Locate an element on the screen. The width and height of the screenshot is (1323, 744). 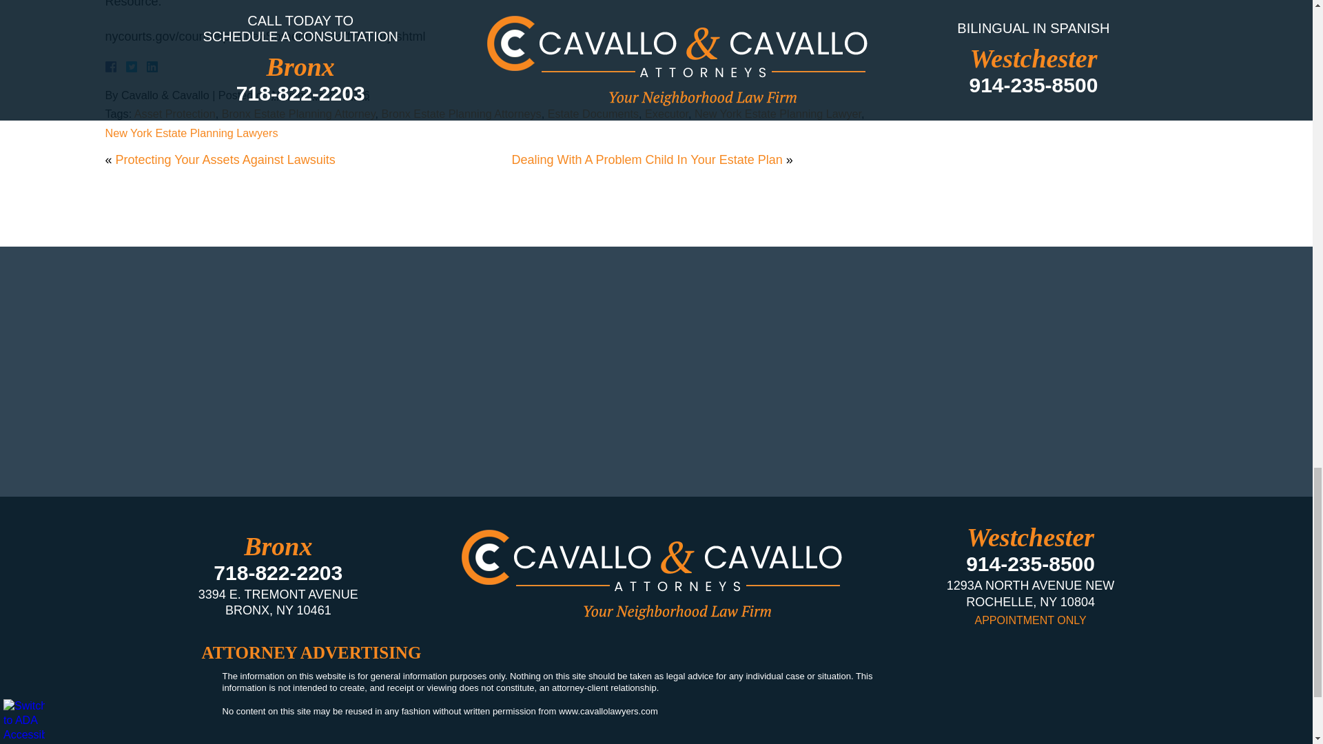
Twitter is located at coordinates (136, 66).